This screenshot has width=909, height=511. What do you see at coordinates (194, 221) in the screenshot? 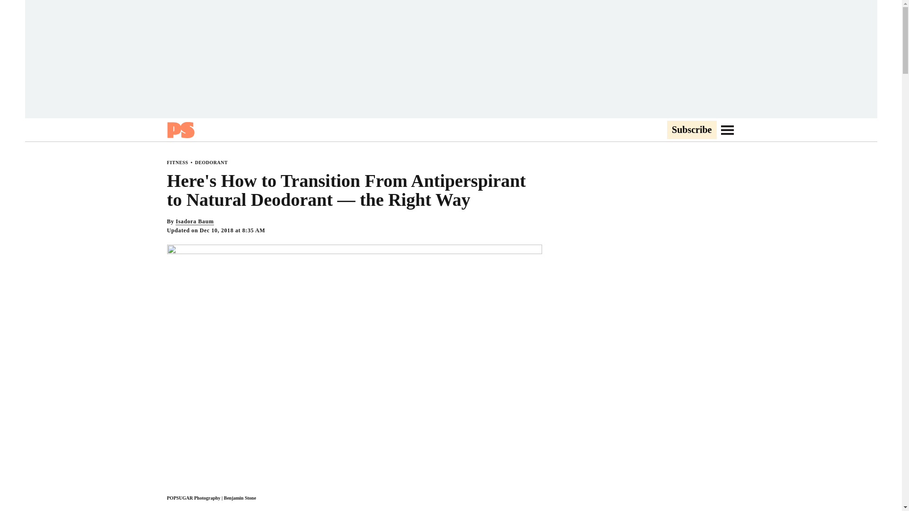
I see `Isadora Baum` at bounding box center [194, 221].